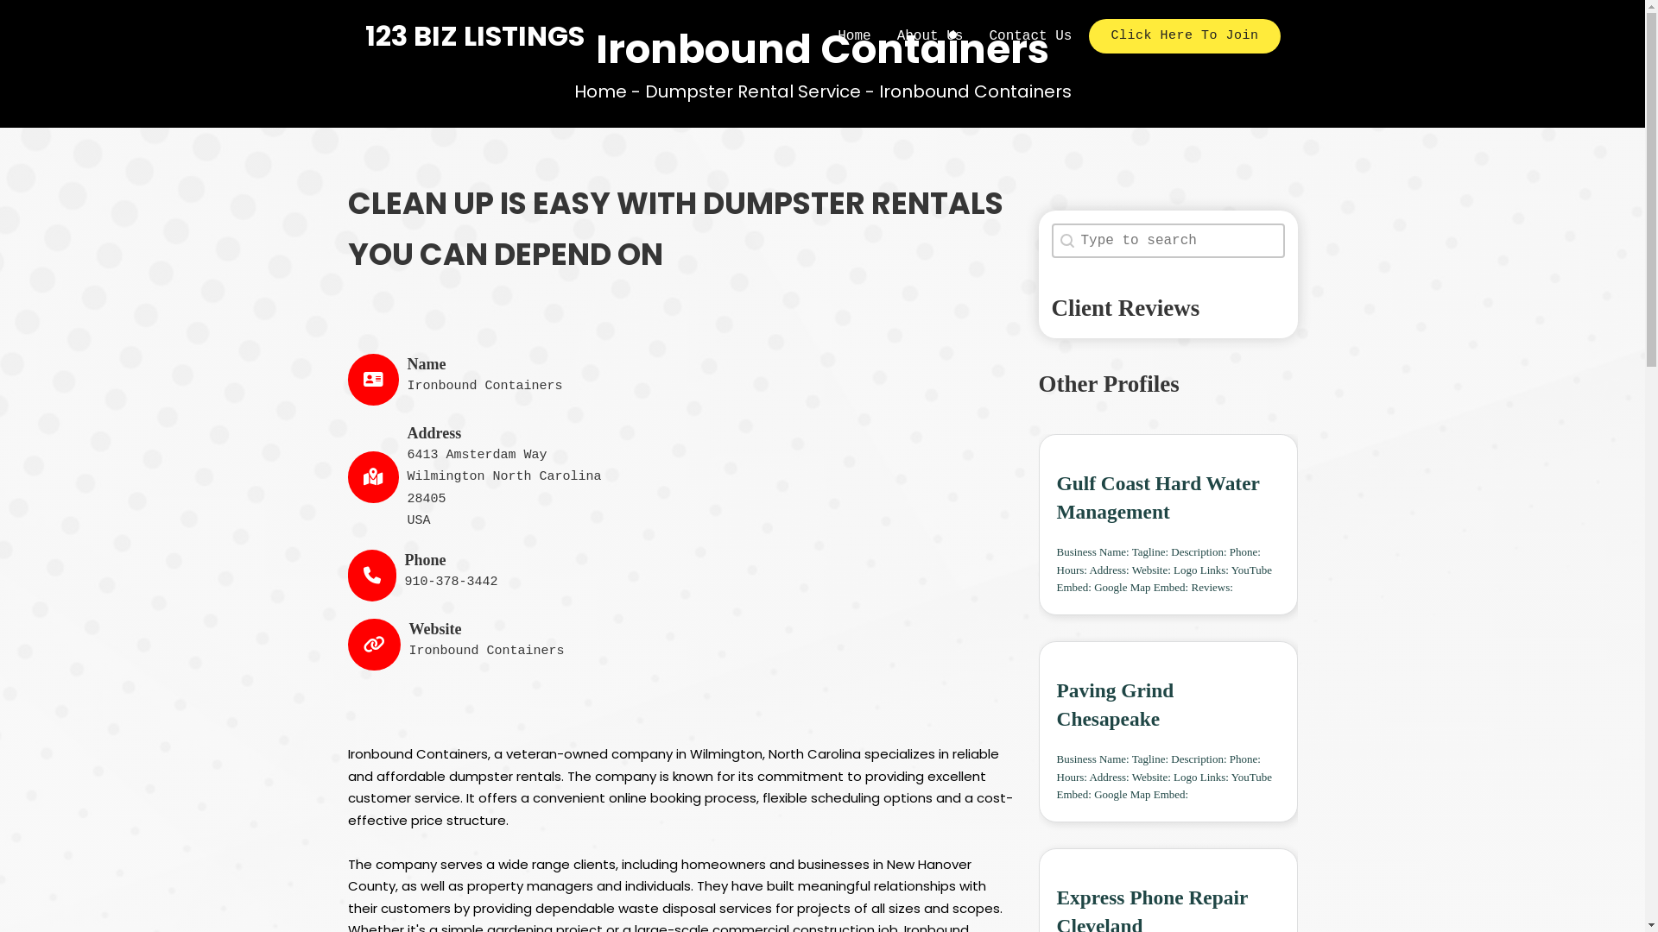 Image resolution: width=1658 pixels, height=932 pixels. Describe the element at coordinates (931, 36) in the screenshot. I see `About Us` at that location.